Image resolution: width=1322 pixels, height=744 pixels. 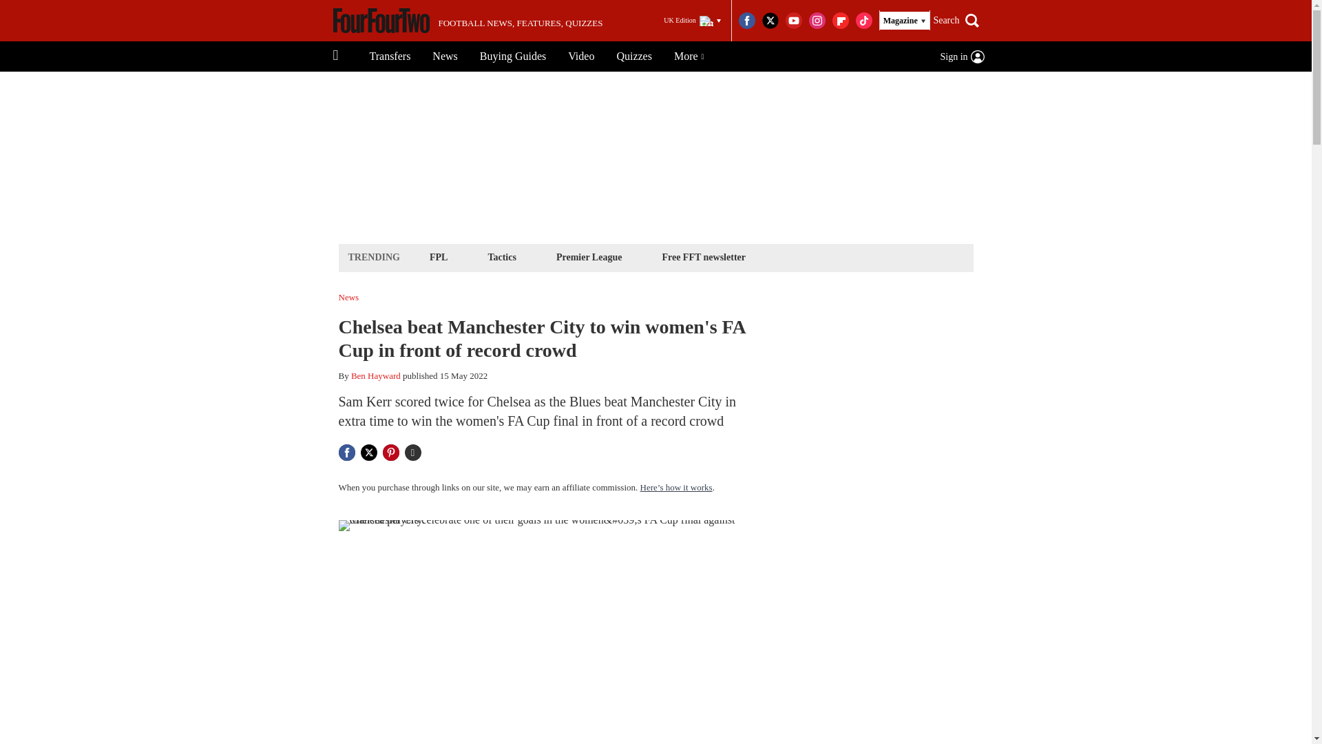 I want to click on Buying Guides, so click(x=512, y=56).